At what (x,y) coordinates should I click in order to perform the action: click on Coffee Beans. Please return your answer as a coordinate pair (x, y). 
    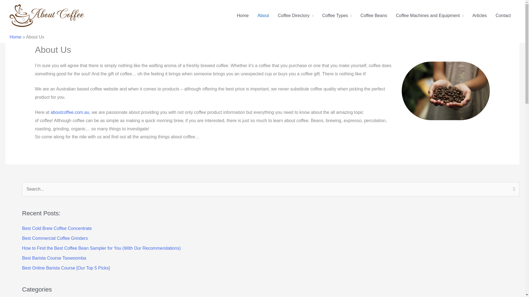
    Looking at the image, I should click on (374, 16).